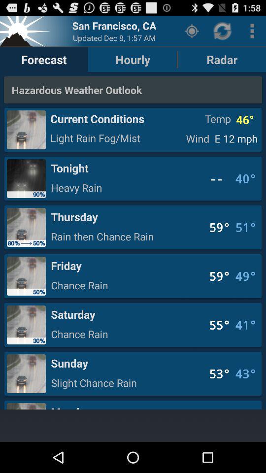 The image size is (266, 473). Describe the element at coordinates (26, 31) in the screenshot. I see `go to weather logo` at that location.